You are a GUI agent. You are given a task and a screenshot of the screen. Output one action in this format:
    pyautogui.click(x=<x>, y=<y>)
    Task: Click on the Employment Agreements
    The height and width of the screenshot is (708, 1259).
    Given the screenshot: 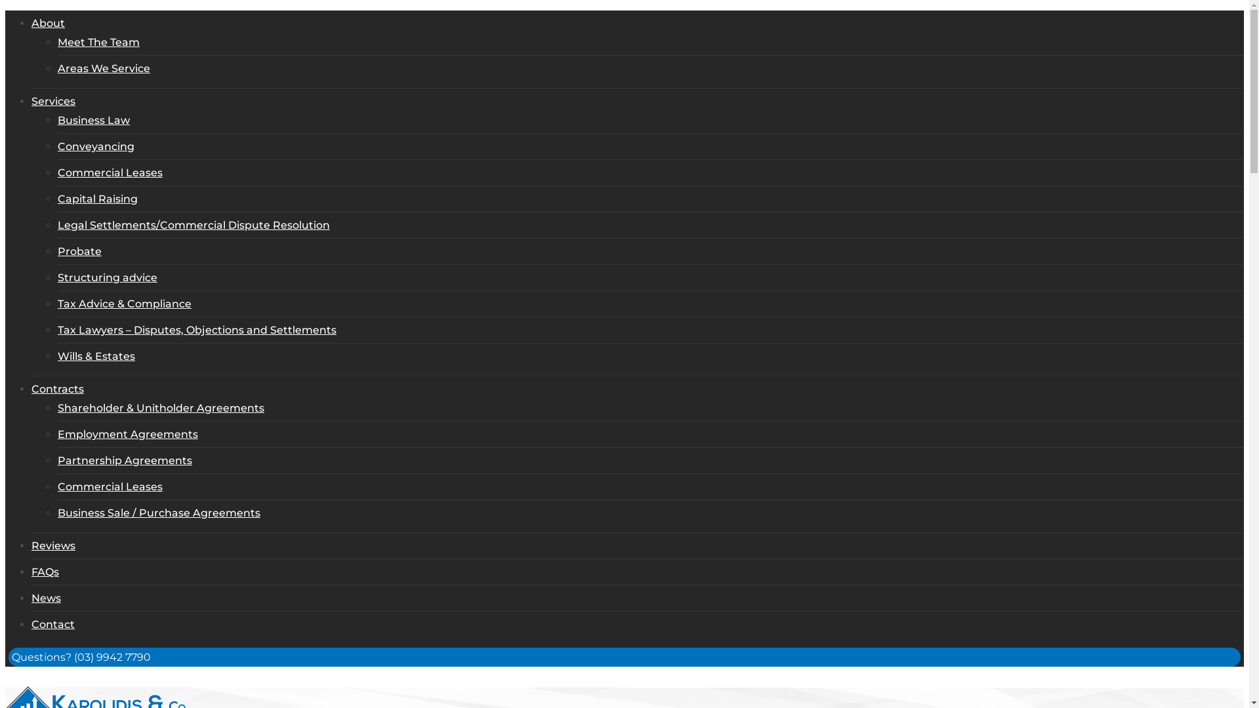 What is the action you would take?
    pyautogui.click(x=128, y=434)
    